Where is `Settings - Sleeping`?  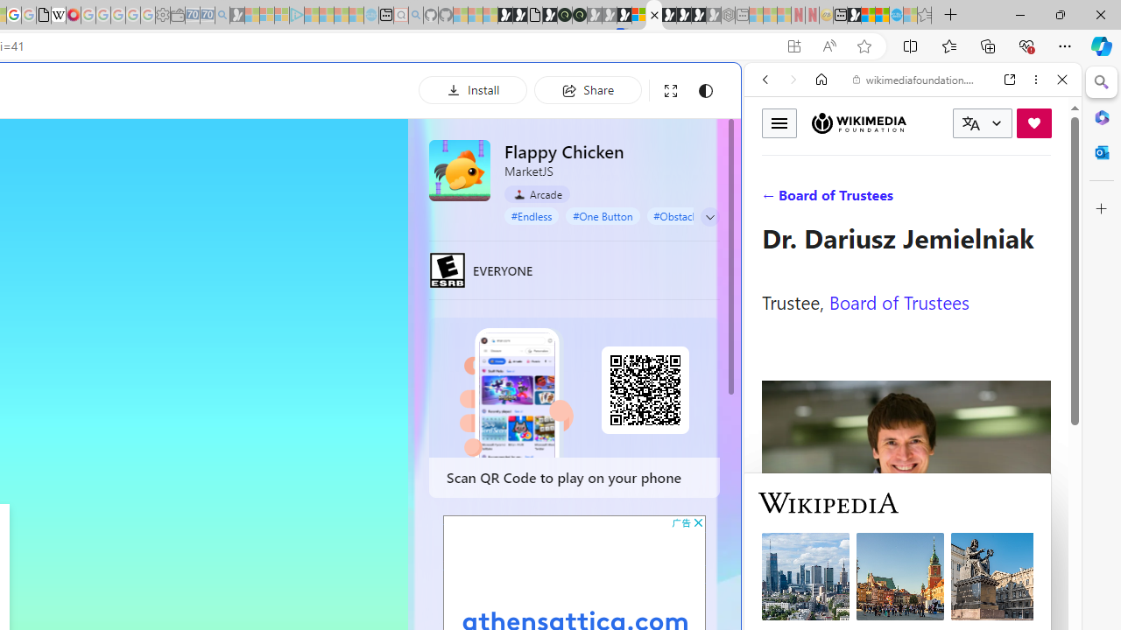
Settings - Sleeping is located at coordinates (163, 16).